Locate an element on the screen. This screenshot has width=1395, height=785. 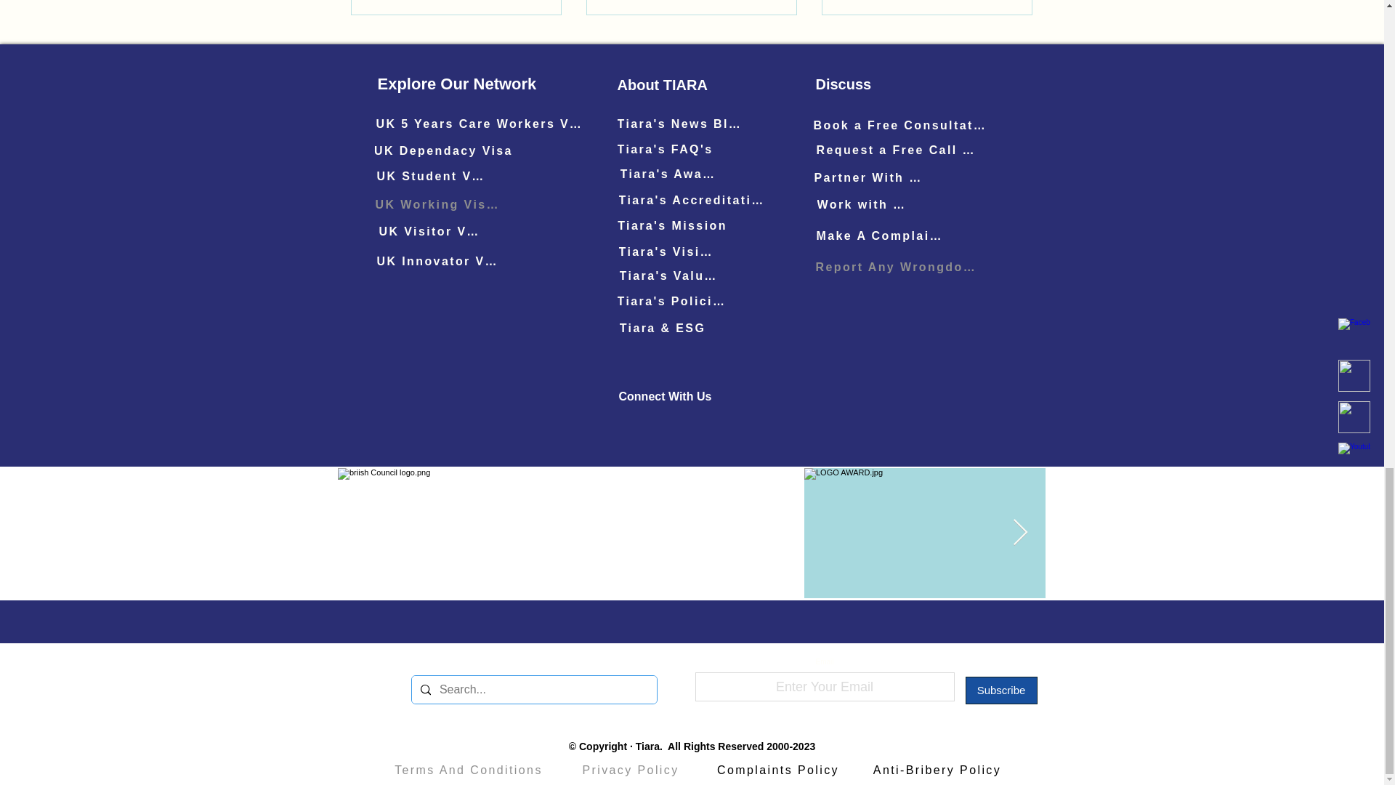
Enter Your Email is located at coordinates (824, 686).